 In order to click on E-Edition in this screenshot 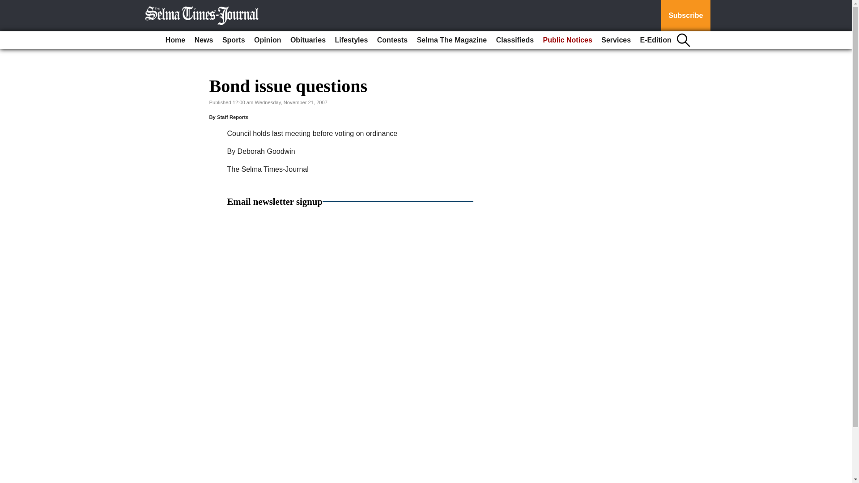, I will do `click(656, 40)`.